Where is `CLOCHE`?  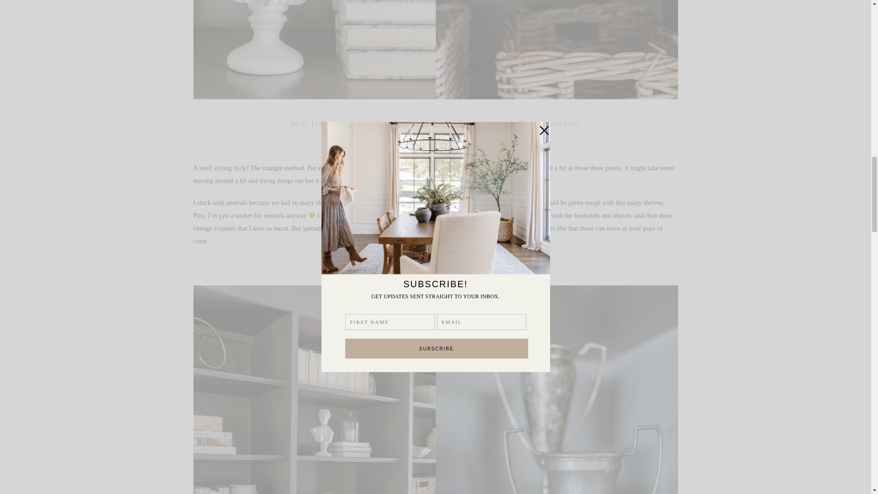 CLOCHE is located at coordinates (329, 123).